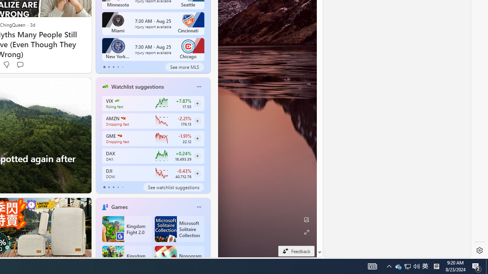 The height and width of the screenshot is (274, 488). What do you see at coordinates (127, 229) in the screenshot?
I see `tab-0` at bounding box center [127, 229].